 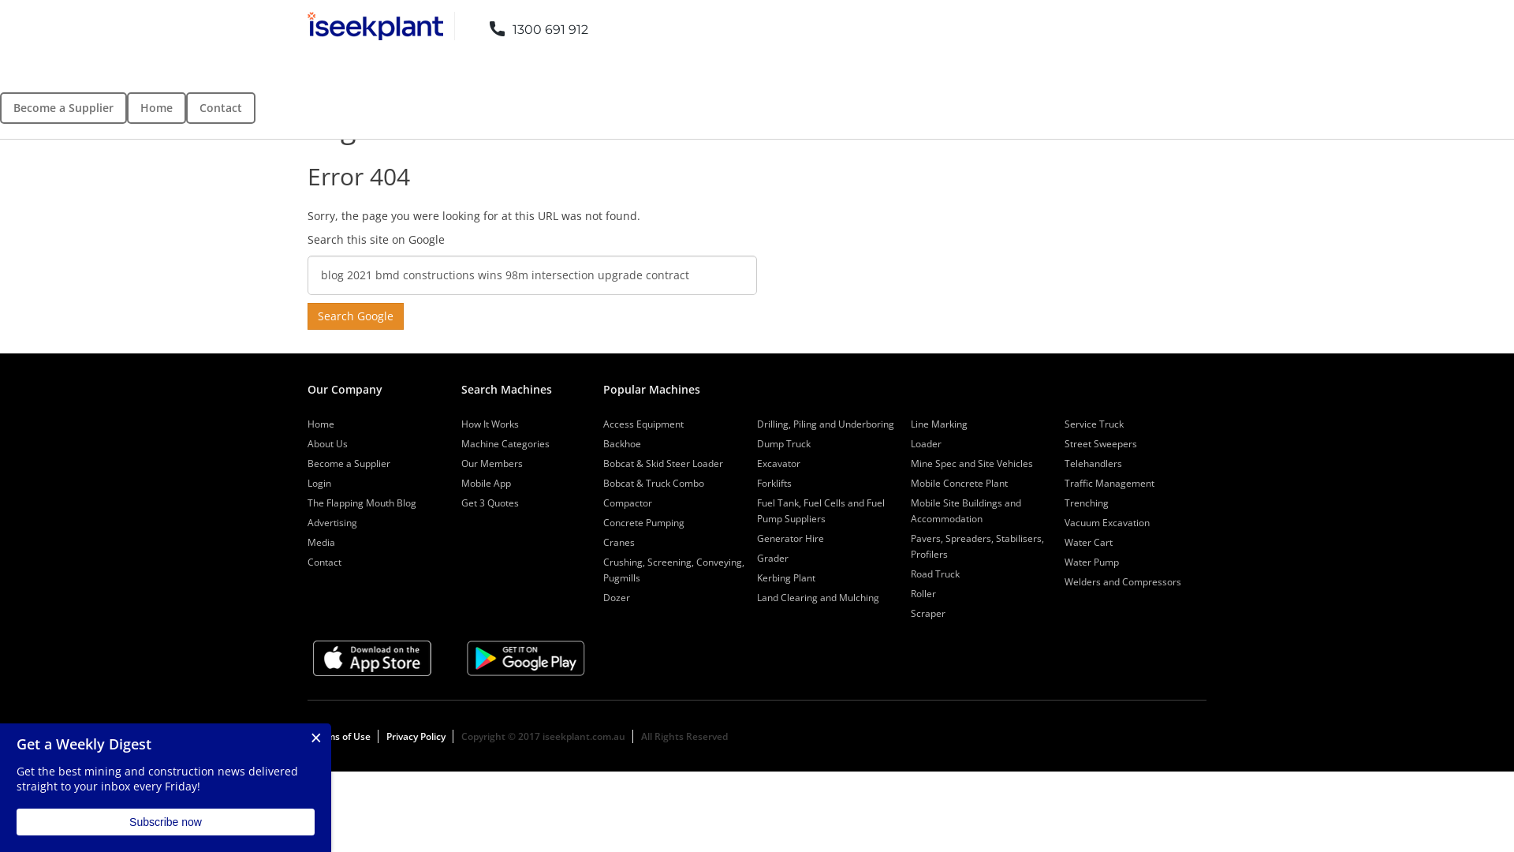 What do you see at coordinates (1107, 522) in the screenshot?
I see `Vacuum Excavation` at bounding box center [1107, 522].